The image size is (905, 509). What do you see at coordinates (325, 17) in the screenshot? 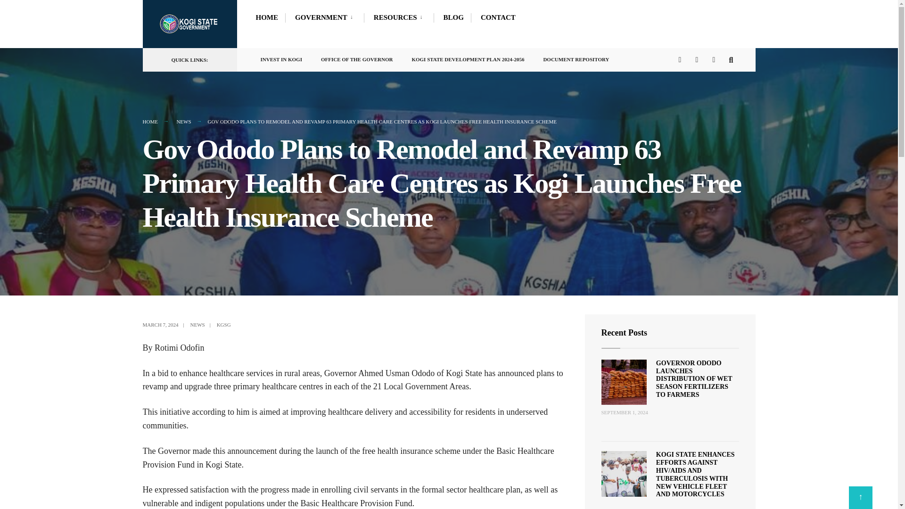
I see `GOVERNMENT` at bounding box center [325, 17].